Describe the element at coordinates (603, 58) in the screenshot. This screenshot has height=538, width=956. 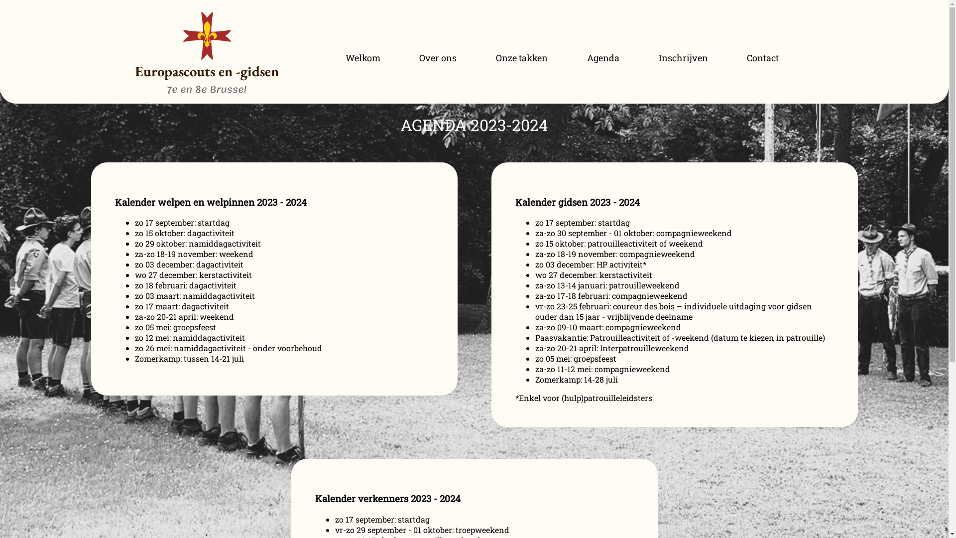
I see `Agenda` at that location.